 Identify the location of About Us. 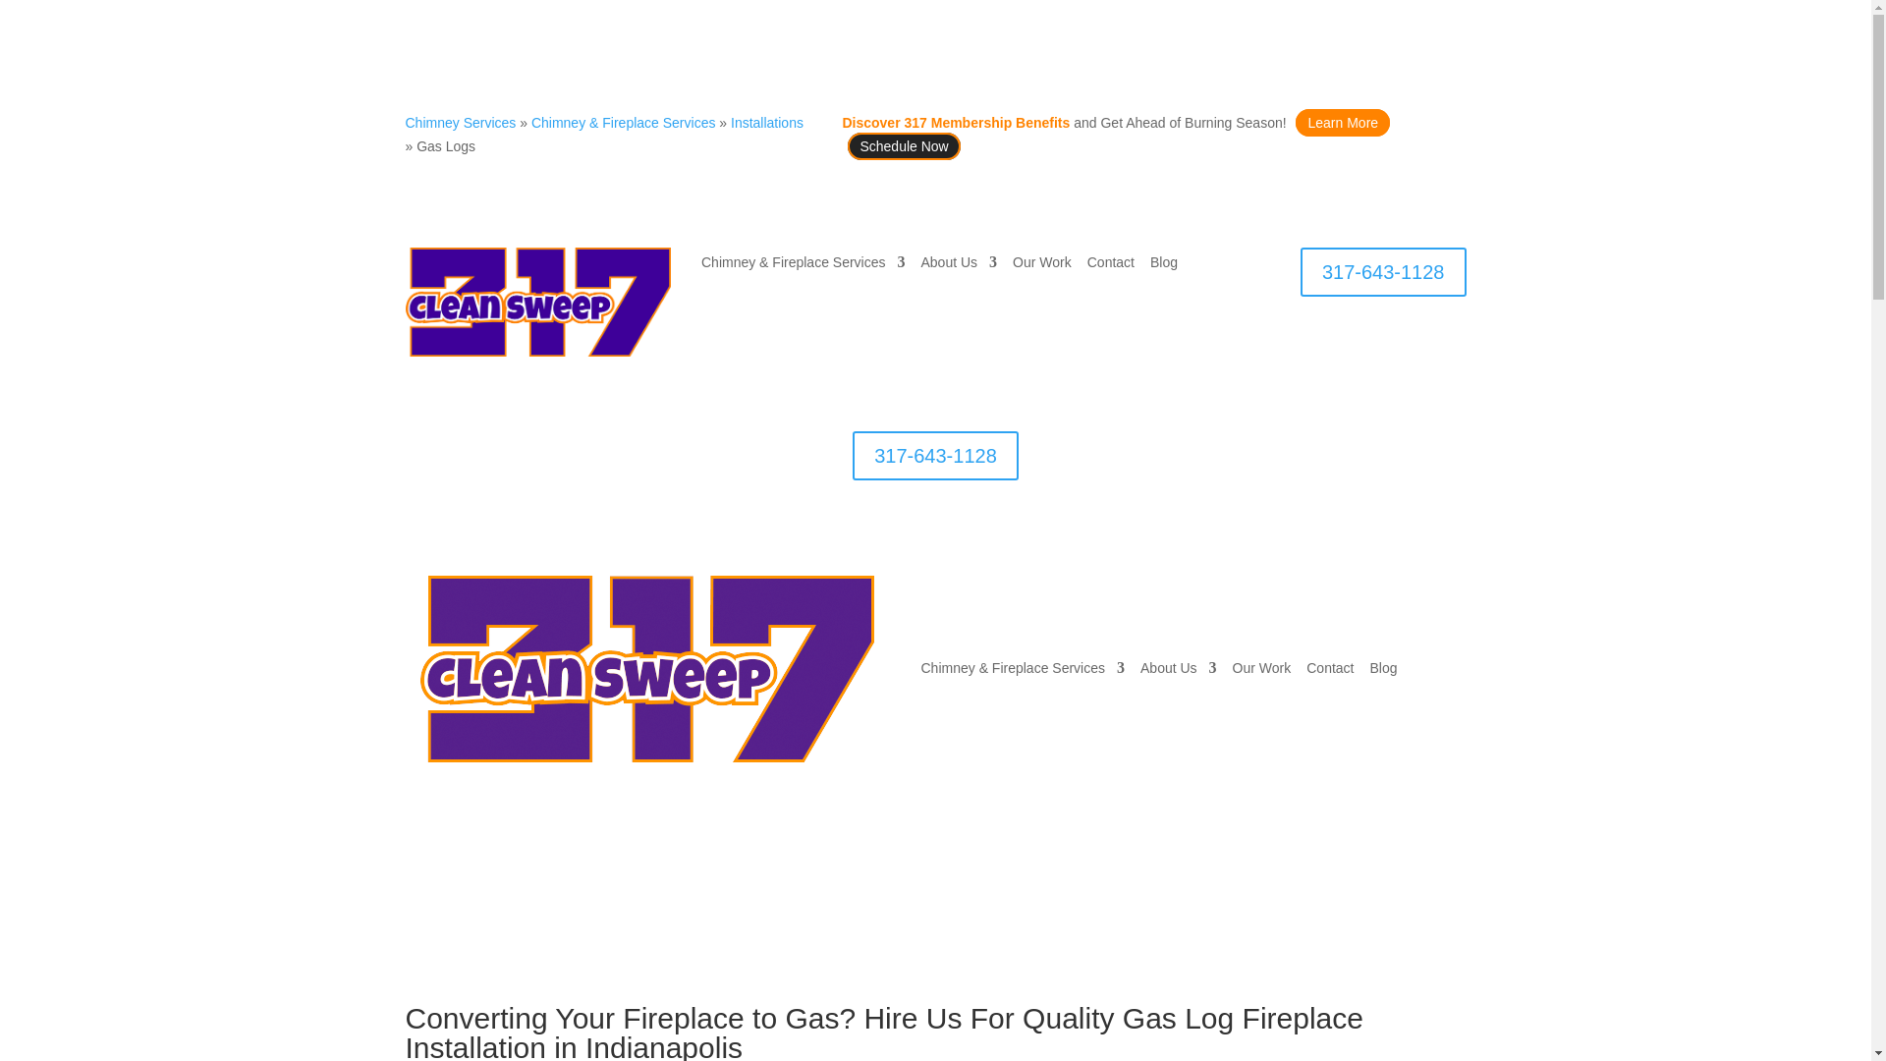
(959, 265).